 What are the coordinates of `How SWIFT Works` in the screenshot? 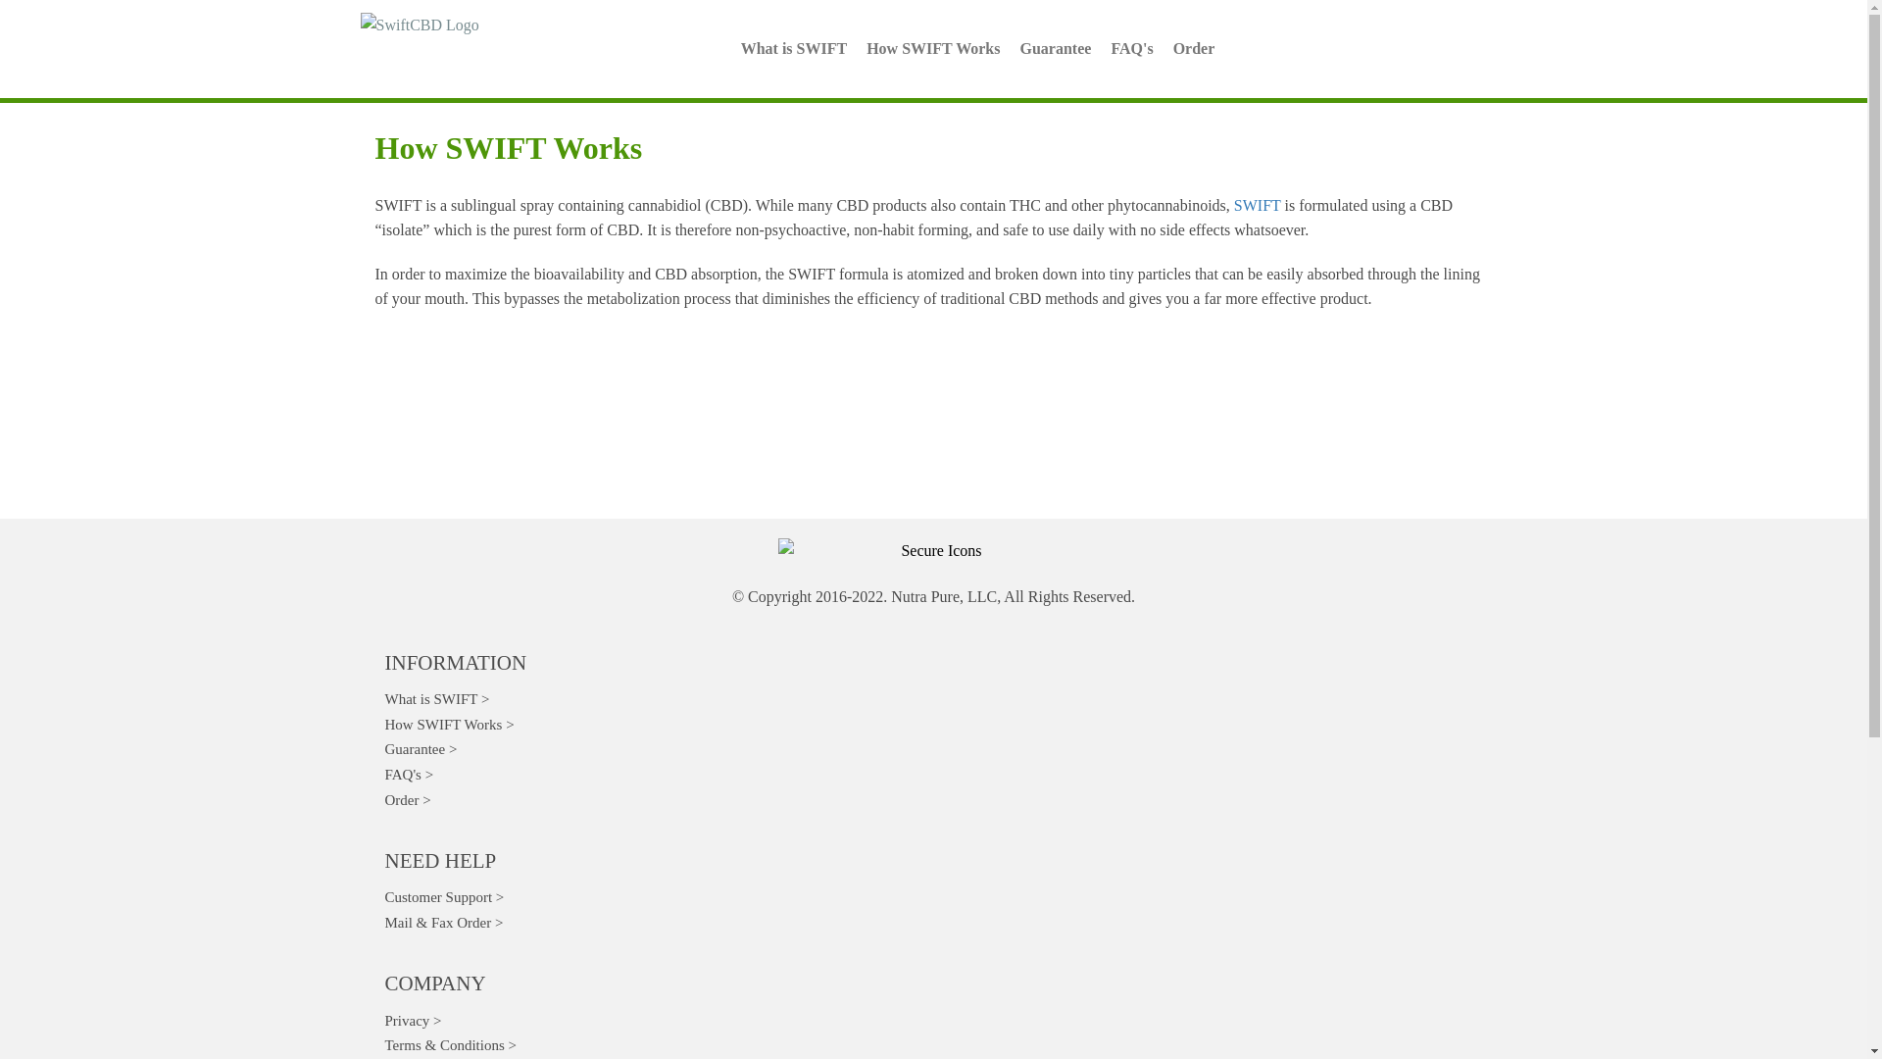 It's located at (932, 49).